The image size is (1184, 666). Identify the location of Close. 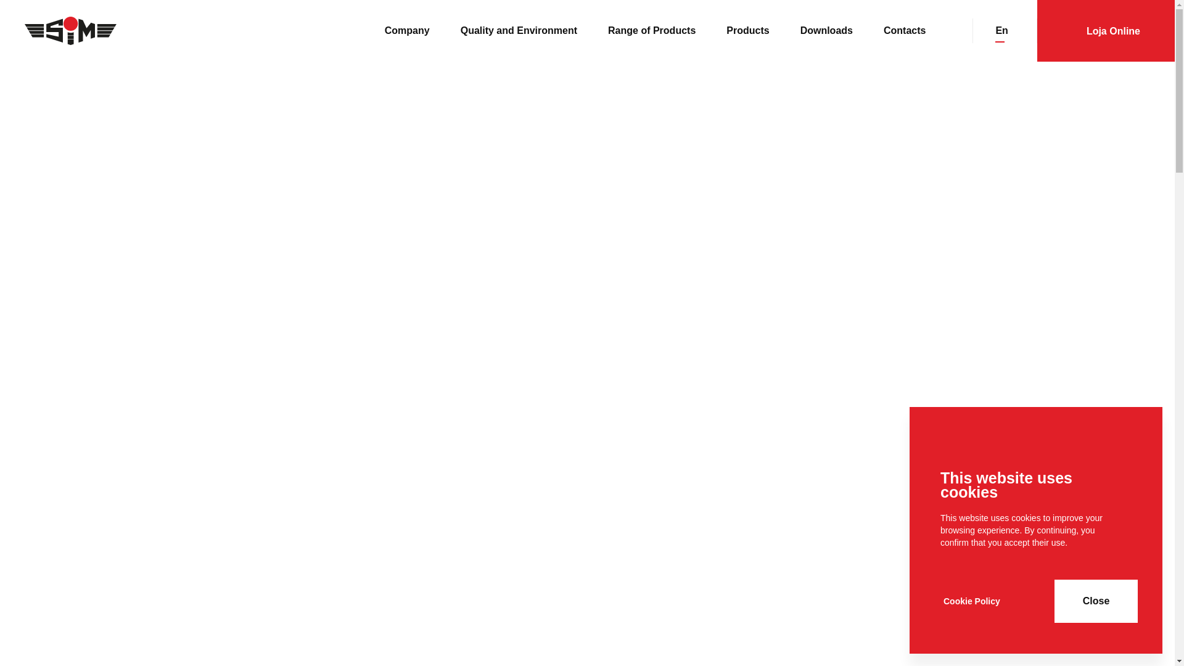
(1096, 601).